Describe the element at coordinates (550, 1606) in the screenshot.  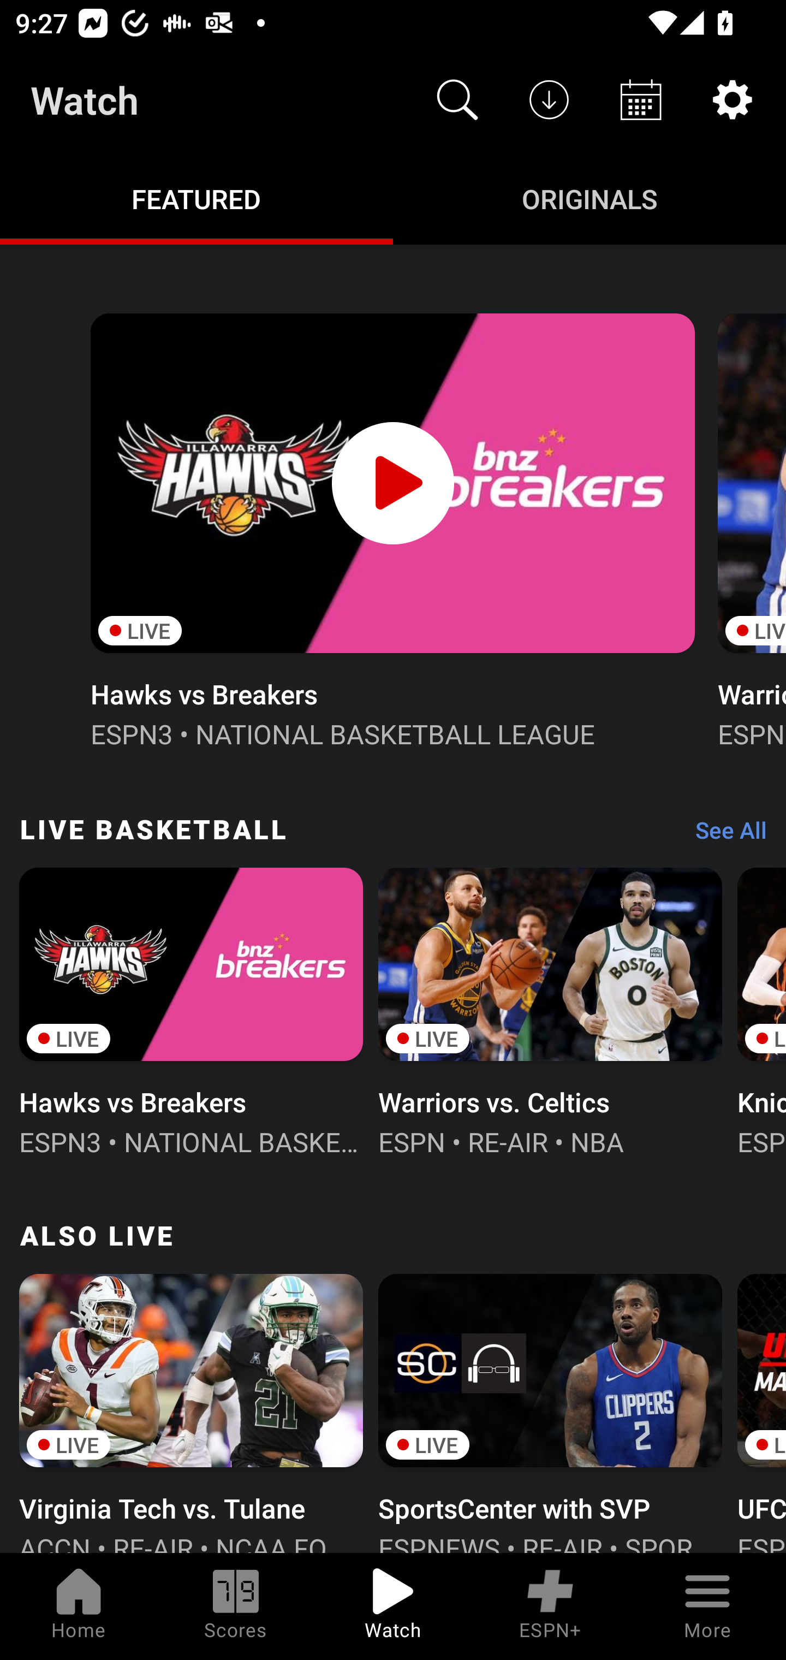
I see `ESPN+` at that location.